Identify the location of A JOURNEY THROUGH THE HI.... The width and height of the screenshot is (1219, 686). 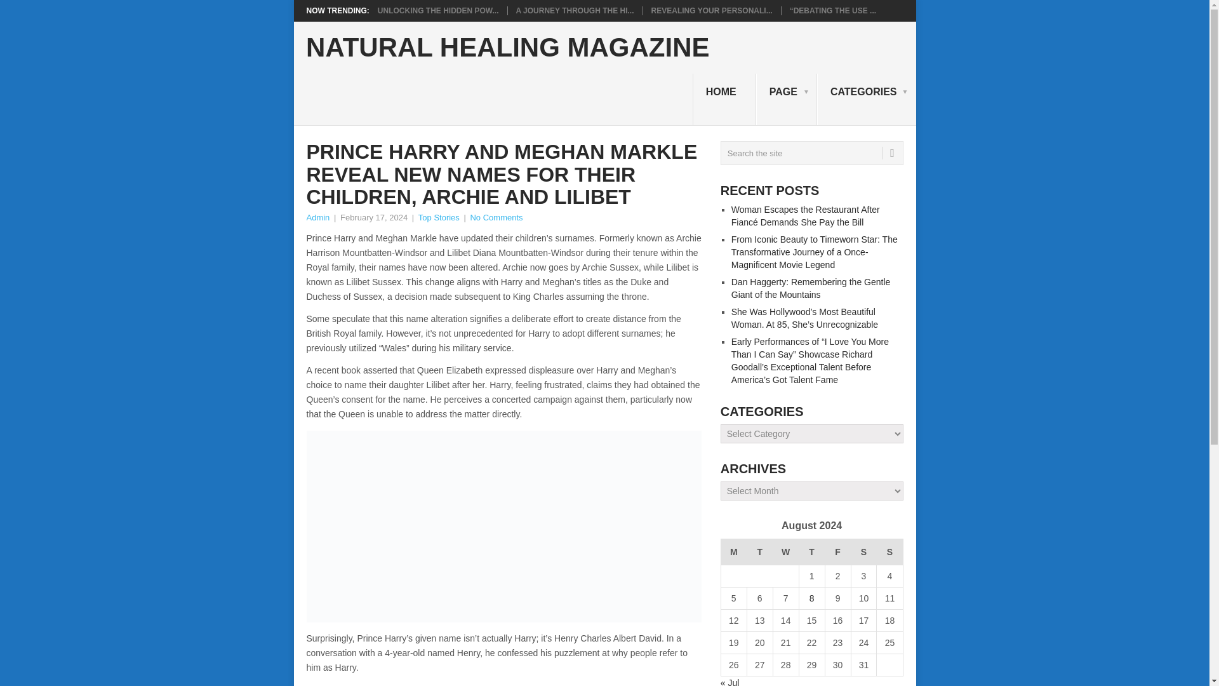
(575, 10).